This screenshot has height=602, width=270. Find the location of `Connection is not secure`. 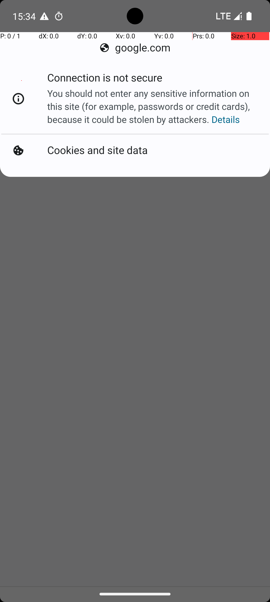

Connection is not secure is located at coordinates (105, 80).